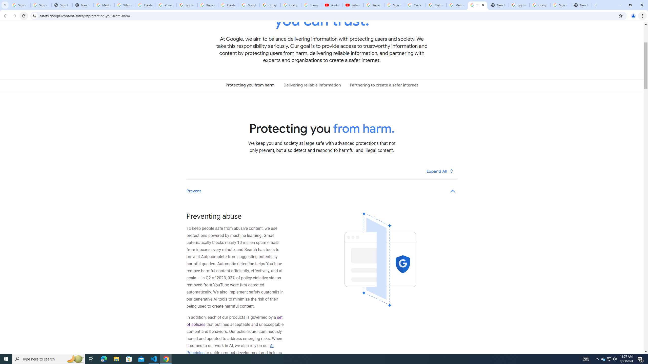 This screenshot has height=364, width=648. I want to click on Who is my administrator? - Google Account Help, so click(125, 5).